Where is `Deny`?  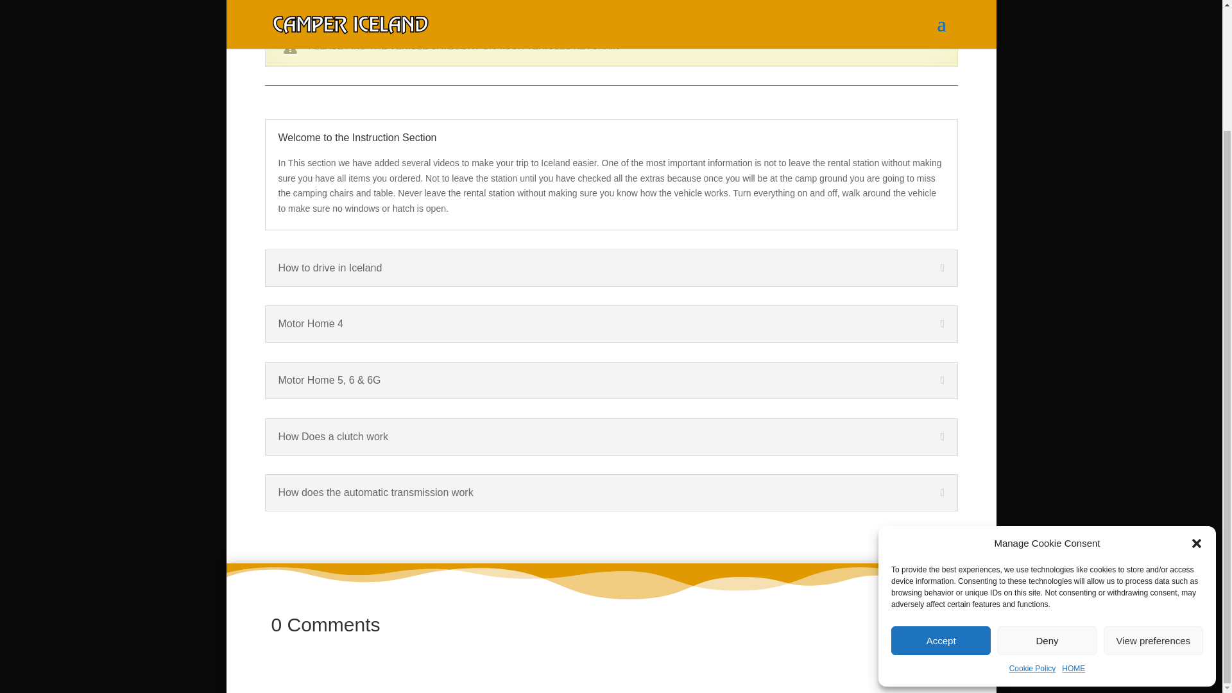
Deny is located at coordinates (1046, 488).